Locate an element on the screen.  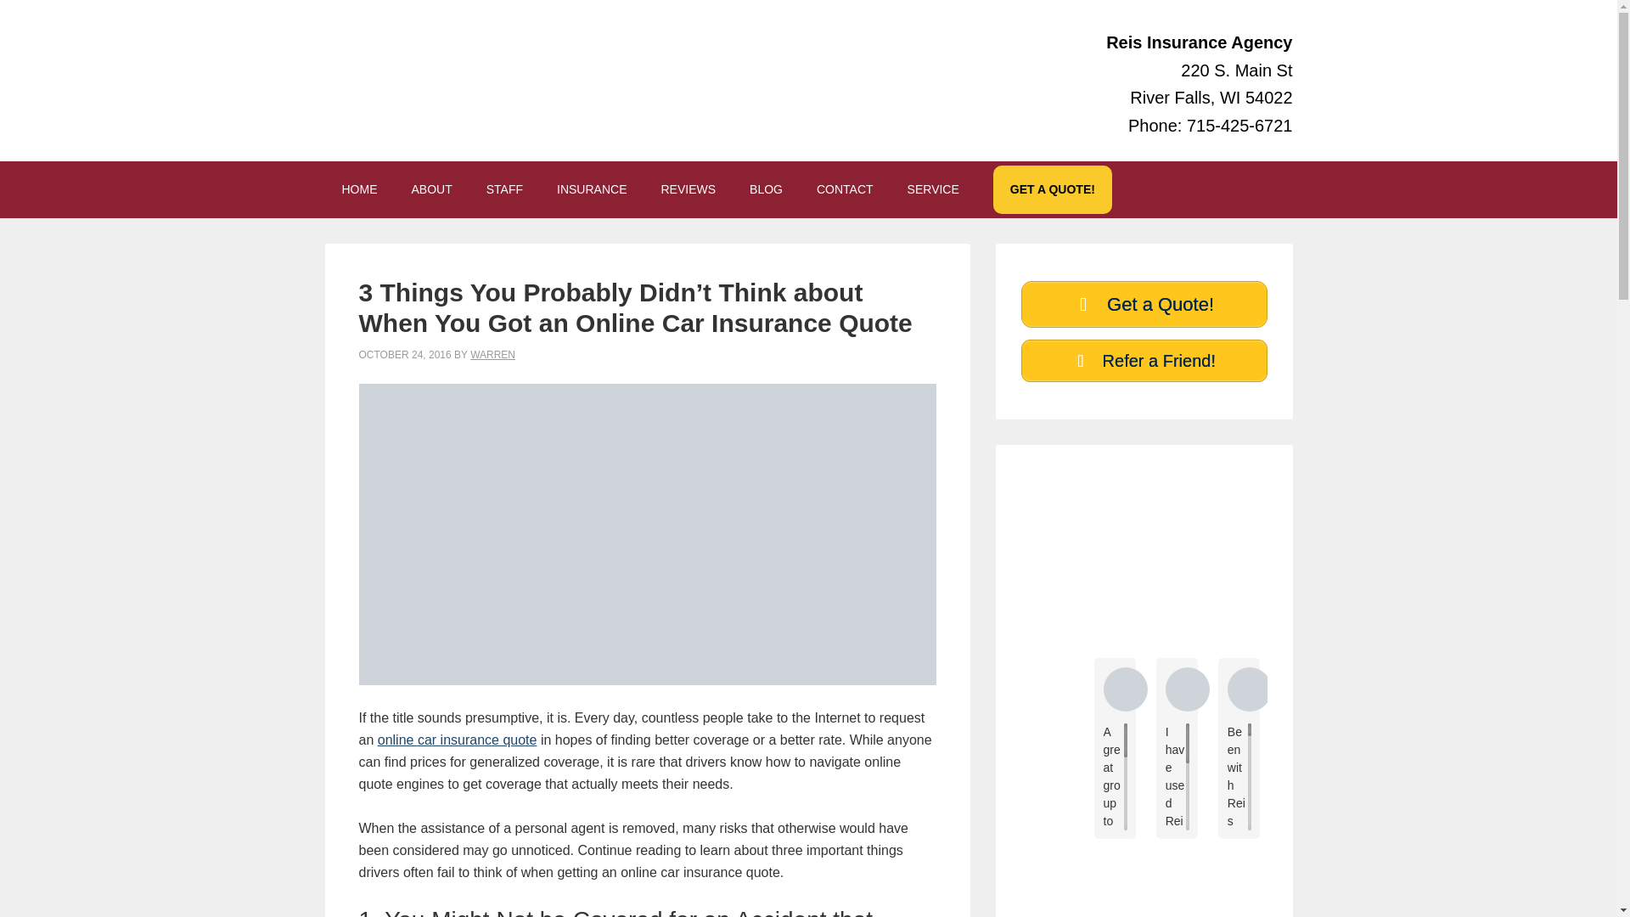
CONTACT is located at coordinates (845, 189).